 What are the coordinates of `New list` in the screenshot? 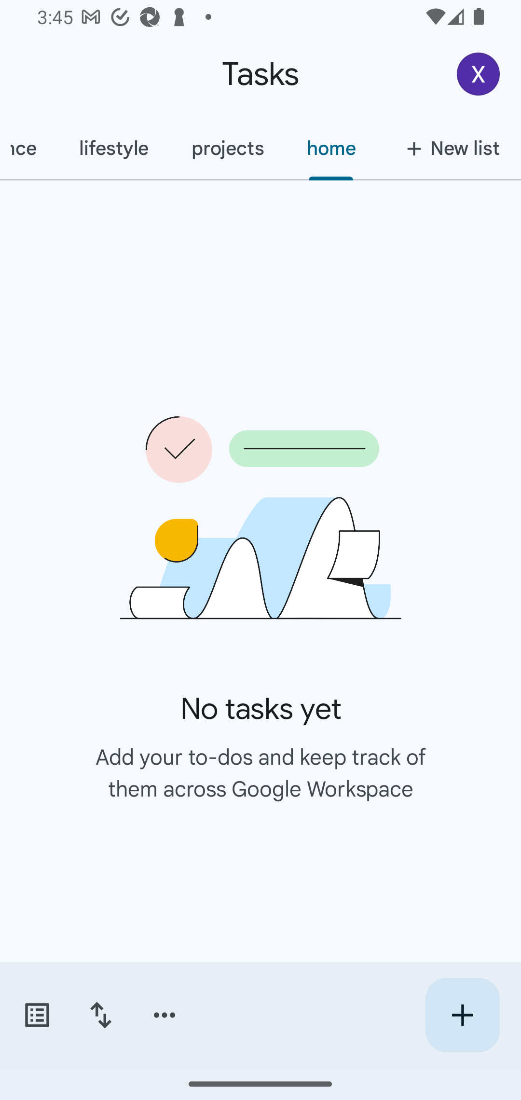 It's located at (449, 148).